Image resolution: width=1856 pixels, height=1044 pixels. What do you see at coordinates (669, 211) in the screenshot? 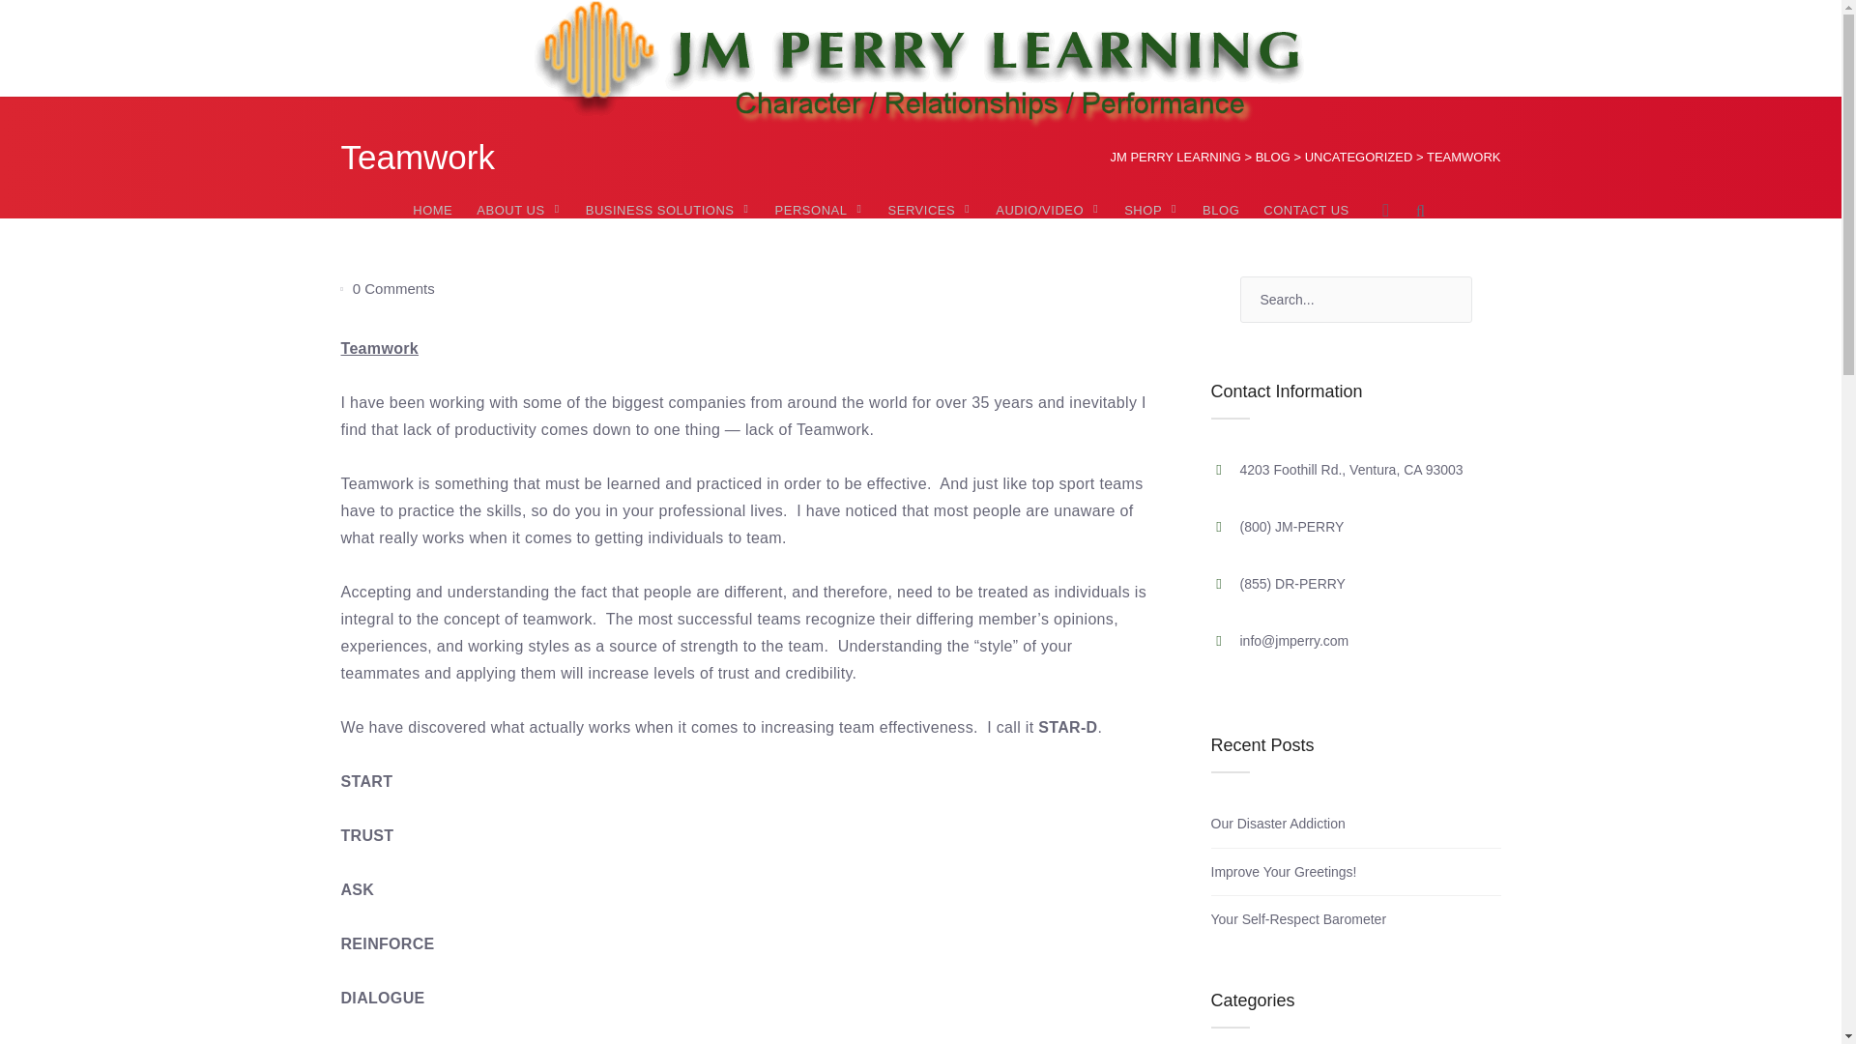
I see `BUSINESS SOLUTIONS` at bounding box center [669, 211].